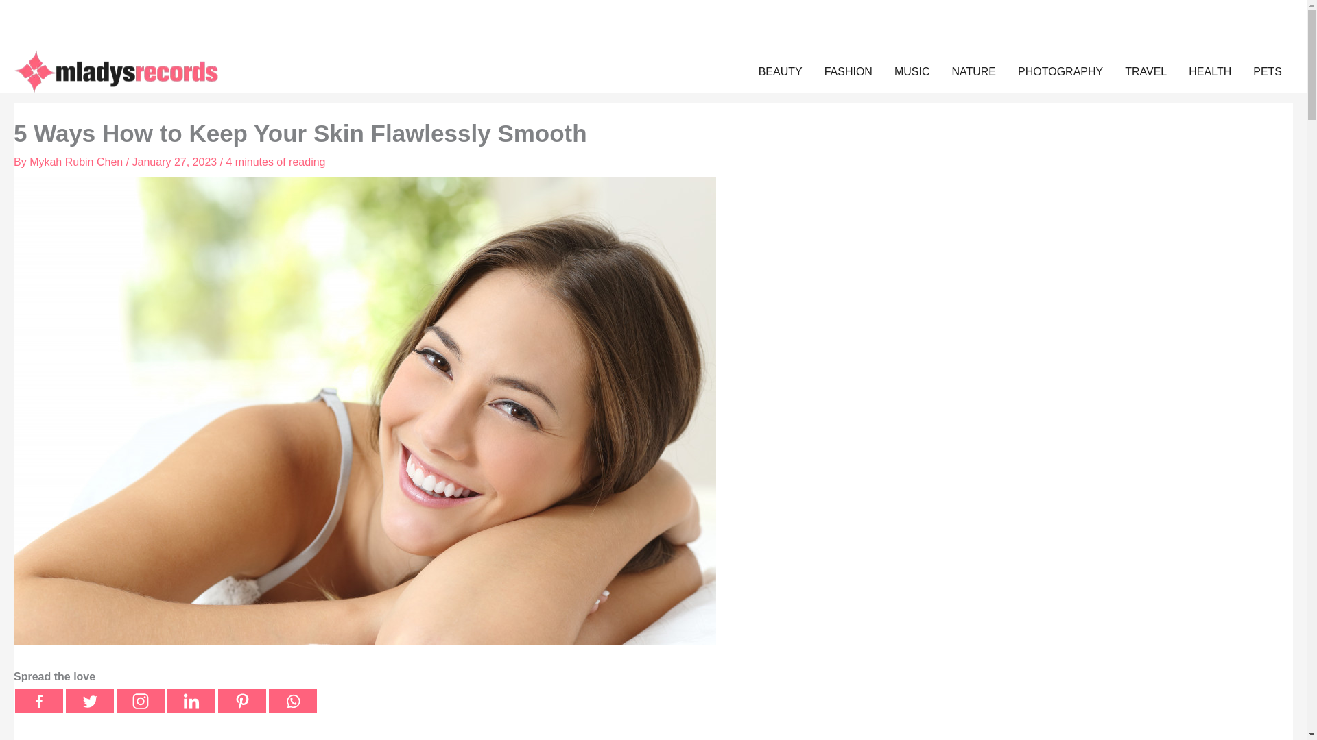 Image resolution: width=1317 pixels, height=740 pixels. I want to click on FASHION, so click(849, 71).